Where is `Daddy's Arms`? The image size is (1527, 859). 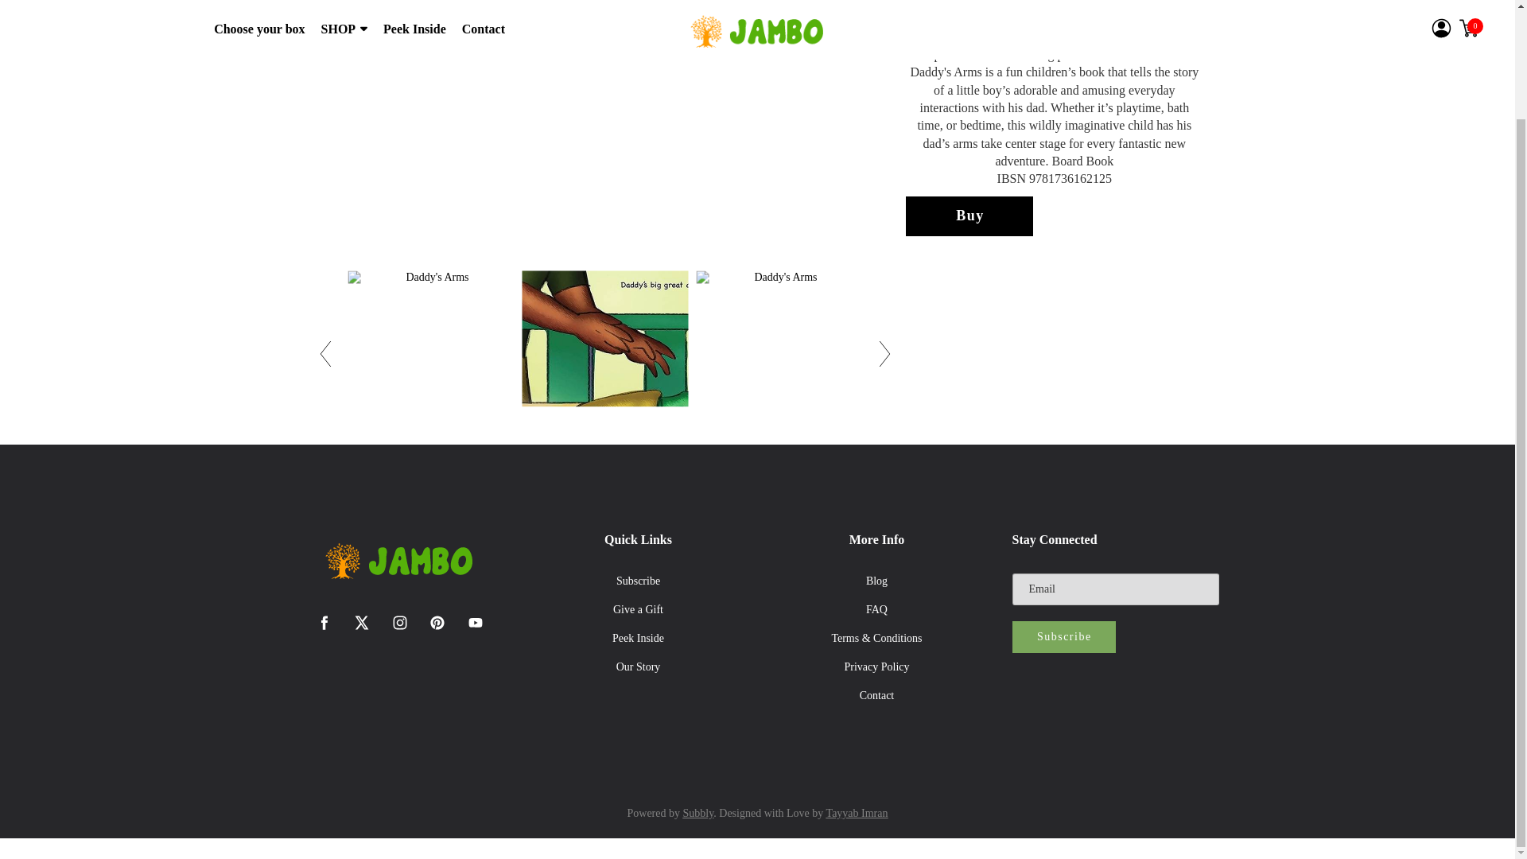
Daddy's Arms is located at coordinates (779, 353).